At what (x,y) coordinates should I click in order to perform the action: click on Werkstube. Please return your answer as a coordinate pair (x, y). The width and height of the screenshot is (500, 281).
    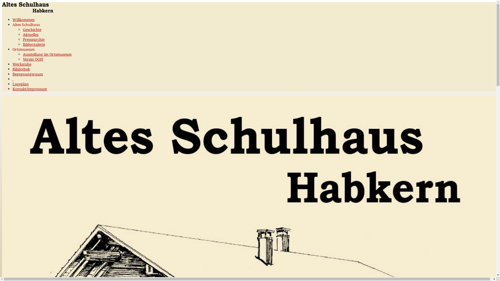
    Looking at the image, I should click on (22, 64).